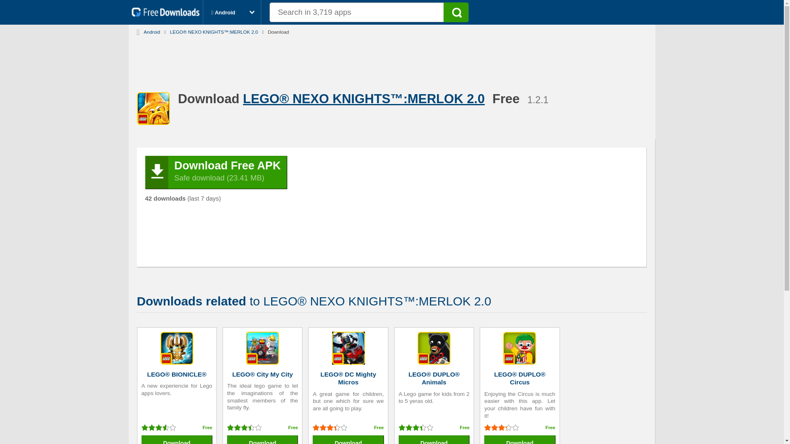 This screenshot has width=790, height=444. What do you see at coordinates (263, 440) in the screenshot?
I see `Download` at bounding box center [263, 440].